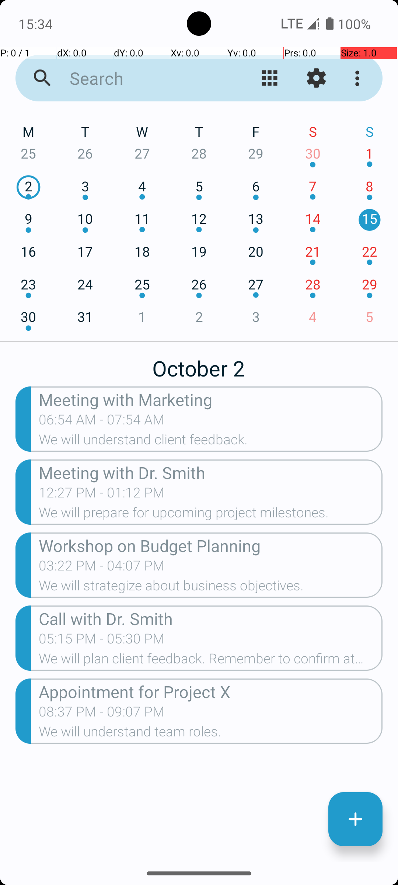  I want to click on October 2, so click(199, 364).